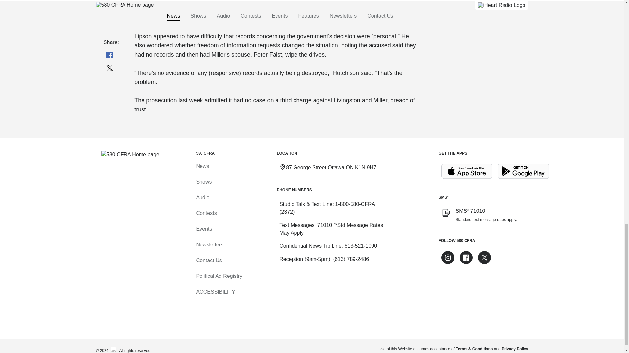 The height and width of the screenshot is (353, 629). Describe the element at coordinates (204, 229) in the screenshot. I see `Events` at that location.